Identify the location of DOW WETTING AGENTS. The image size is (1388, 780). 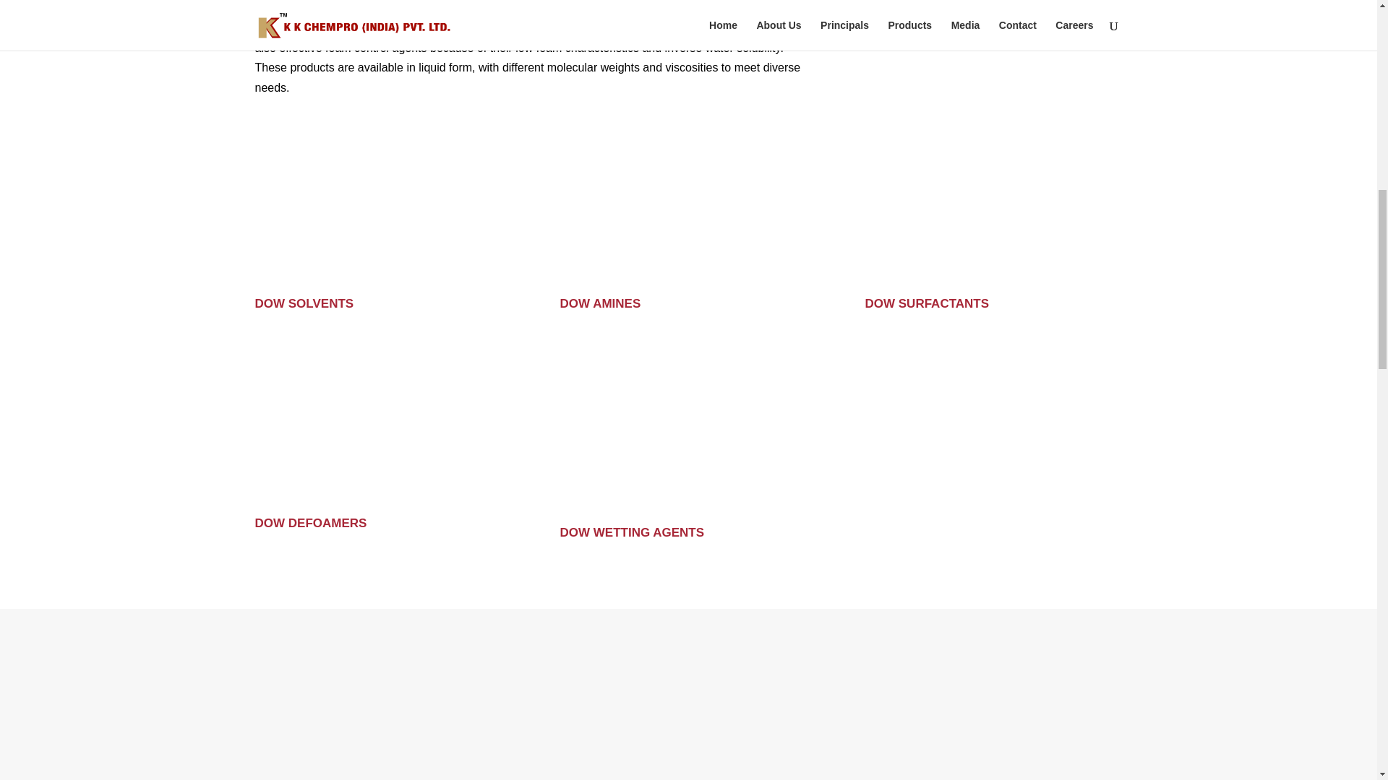
(631, 532).